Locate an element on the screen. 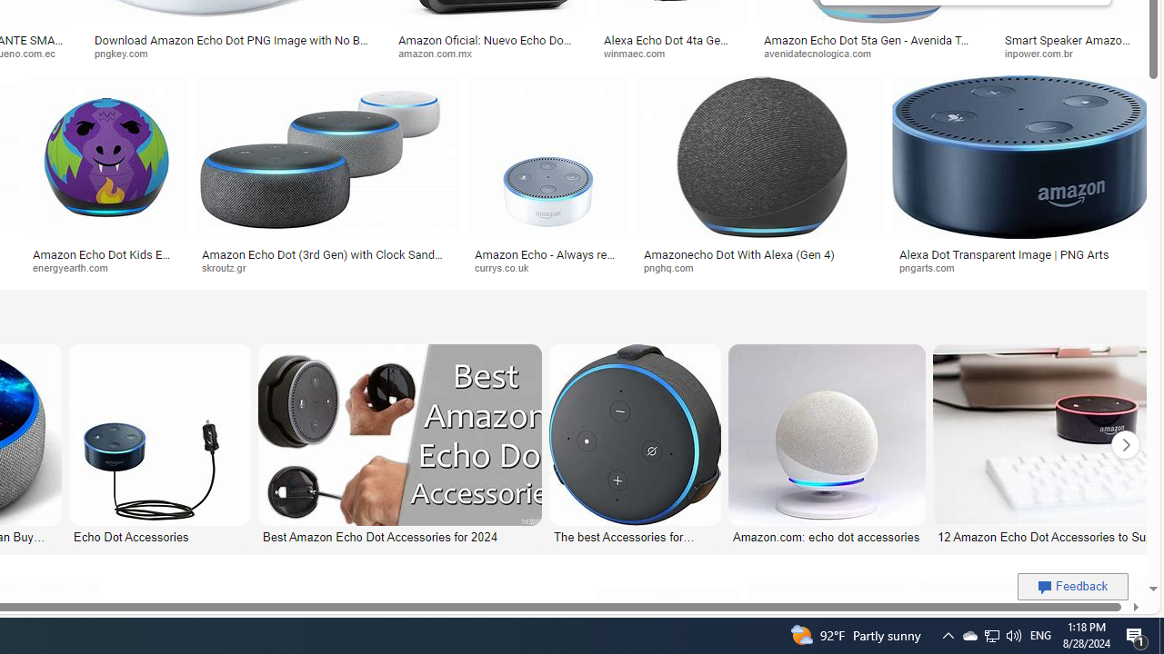 The width and height of the screenshot is (1164, 654). Click to scroll right is located at coordinates (1126, 445).